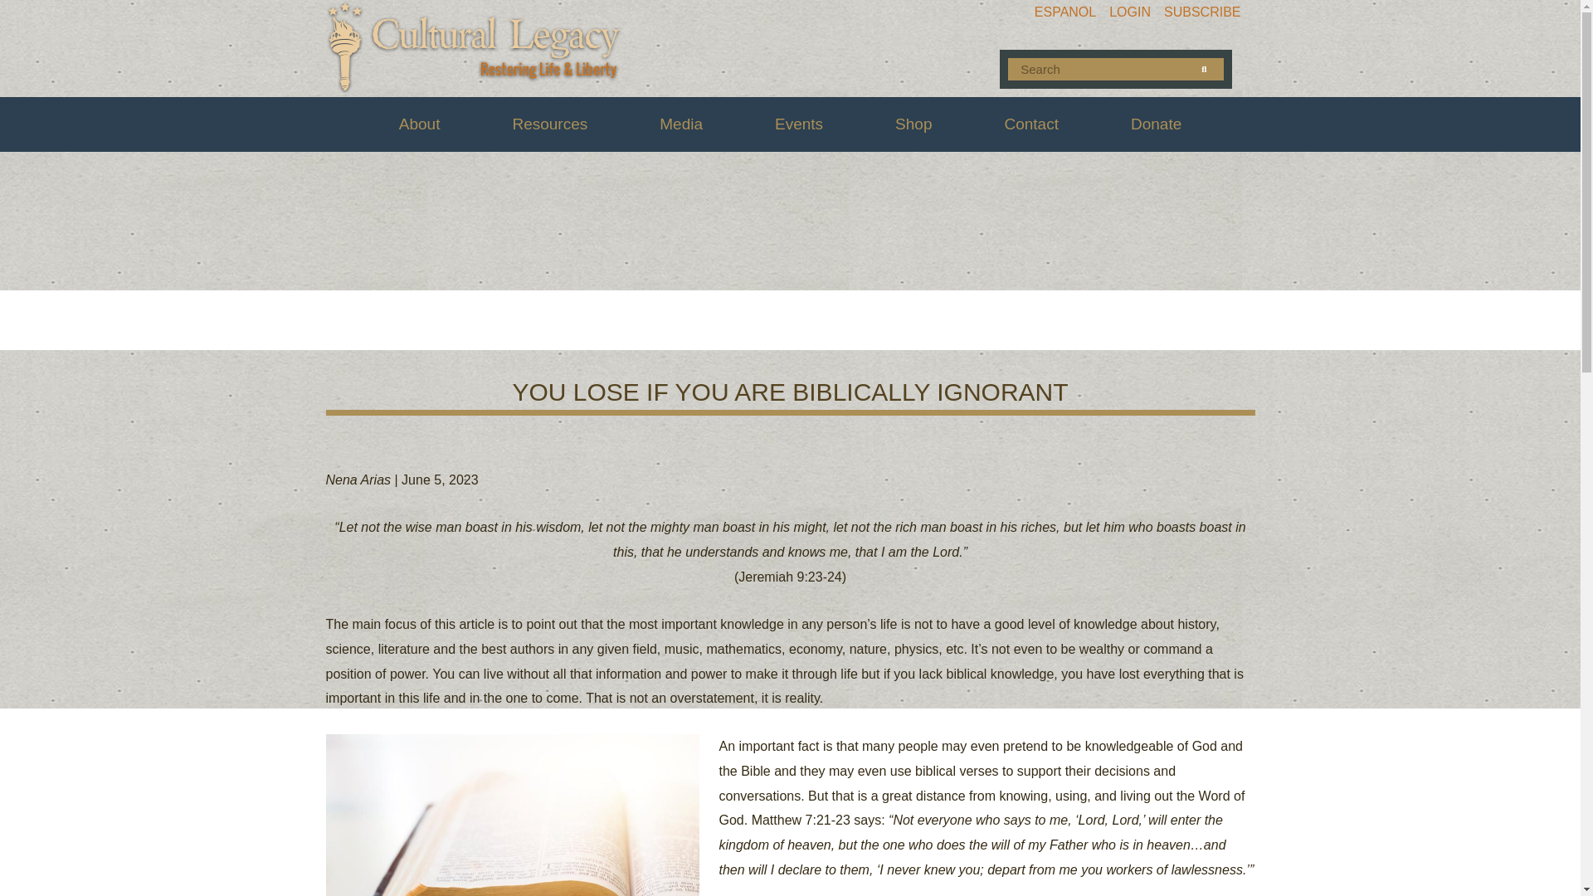 The width and height of the screenshot is (1593, 896). What do you see at coordinates (549, 124) in the screenshot?
I see `Resources` at bounding box center [549, 124].